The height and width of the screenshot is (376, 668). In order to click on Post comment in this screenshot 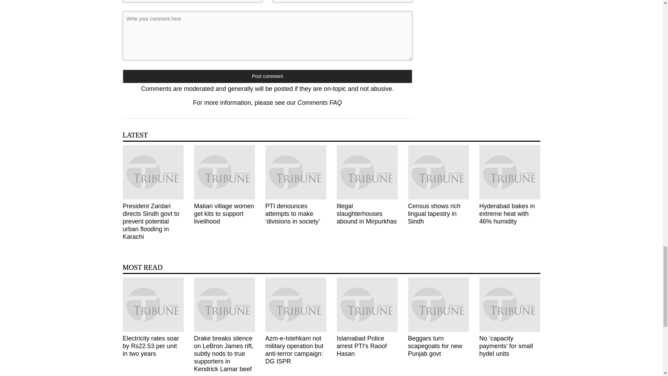, I will do `click(267, 76)`.